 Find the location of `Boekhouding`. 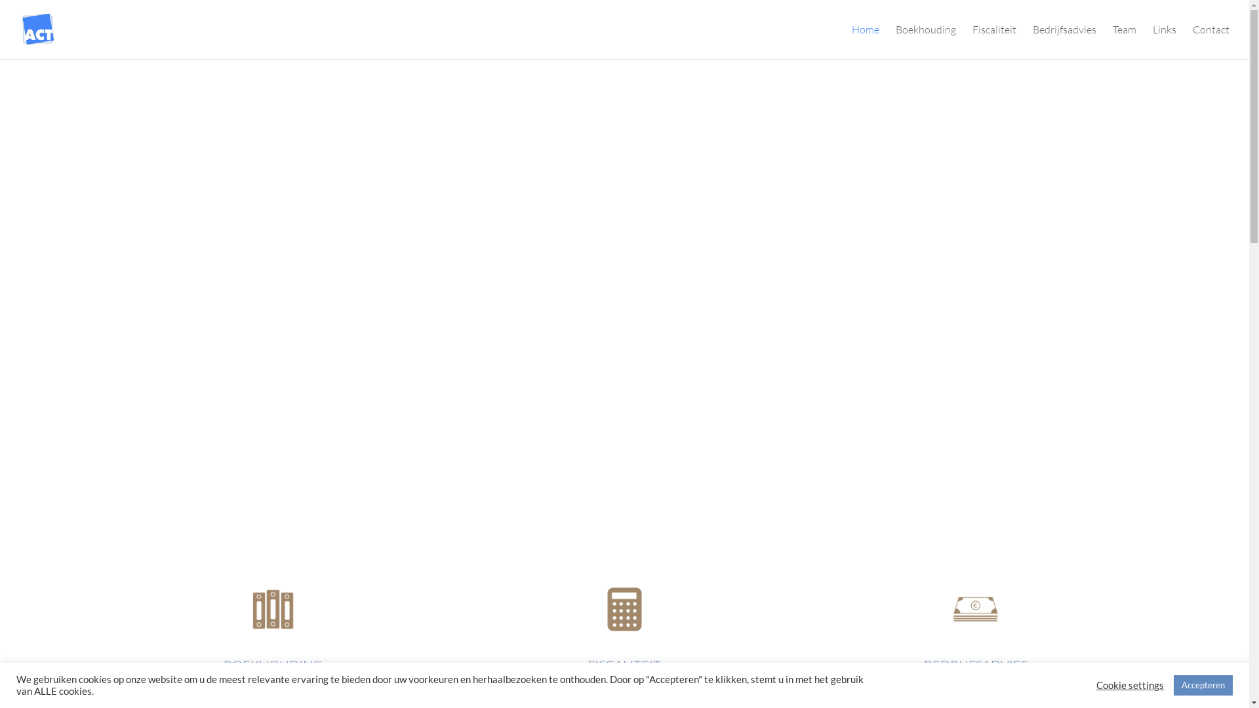

Boekhouding is located at coordinates (926, 42).